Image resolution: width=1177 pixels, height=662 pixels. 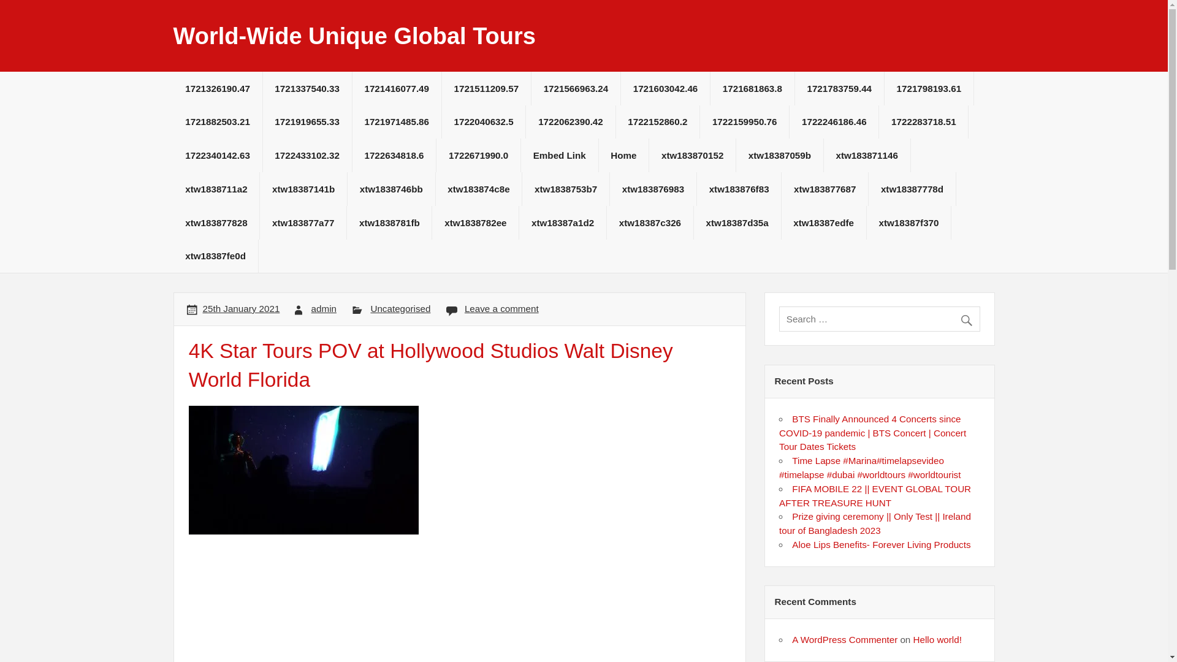 I want to click on 1721326190.47, so click(x=217, y=88).